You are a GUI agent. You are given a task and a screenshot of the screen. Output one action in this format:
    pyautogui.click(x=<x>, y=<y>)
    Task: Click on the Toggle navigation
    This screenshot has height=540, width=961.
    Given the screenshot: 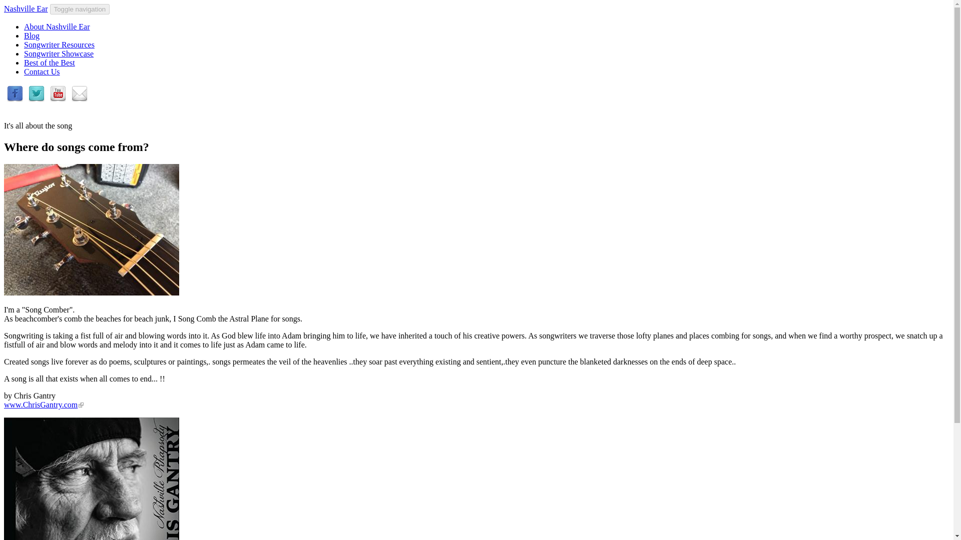 What is the action you would take?
    pyautogui.click(x=80, y=9)
    